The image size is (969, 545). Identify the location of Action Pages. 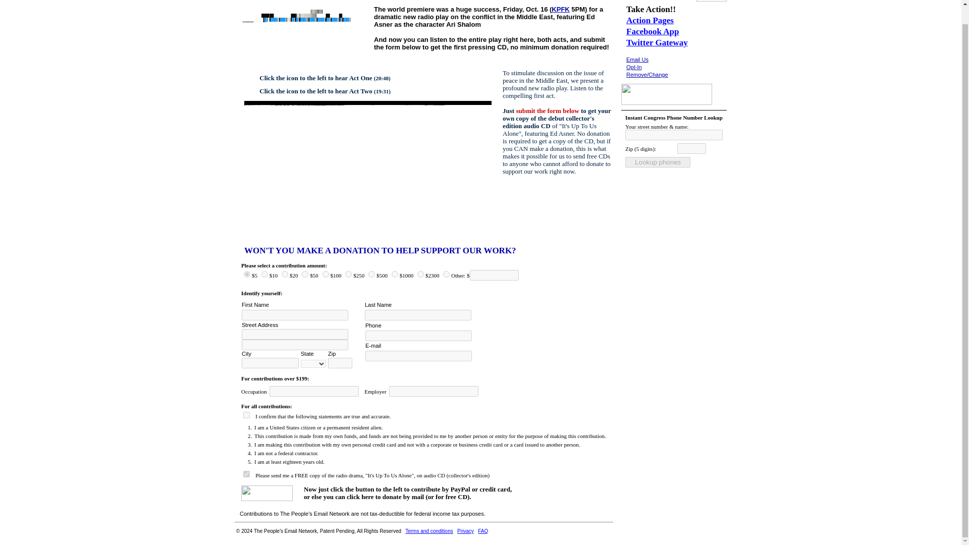
(650, 20).